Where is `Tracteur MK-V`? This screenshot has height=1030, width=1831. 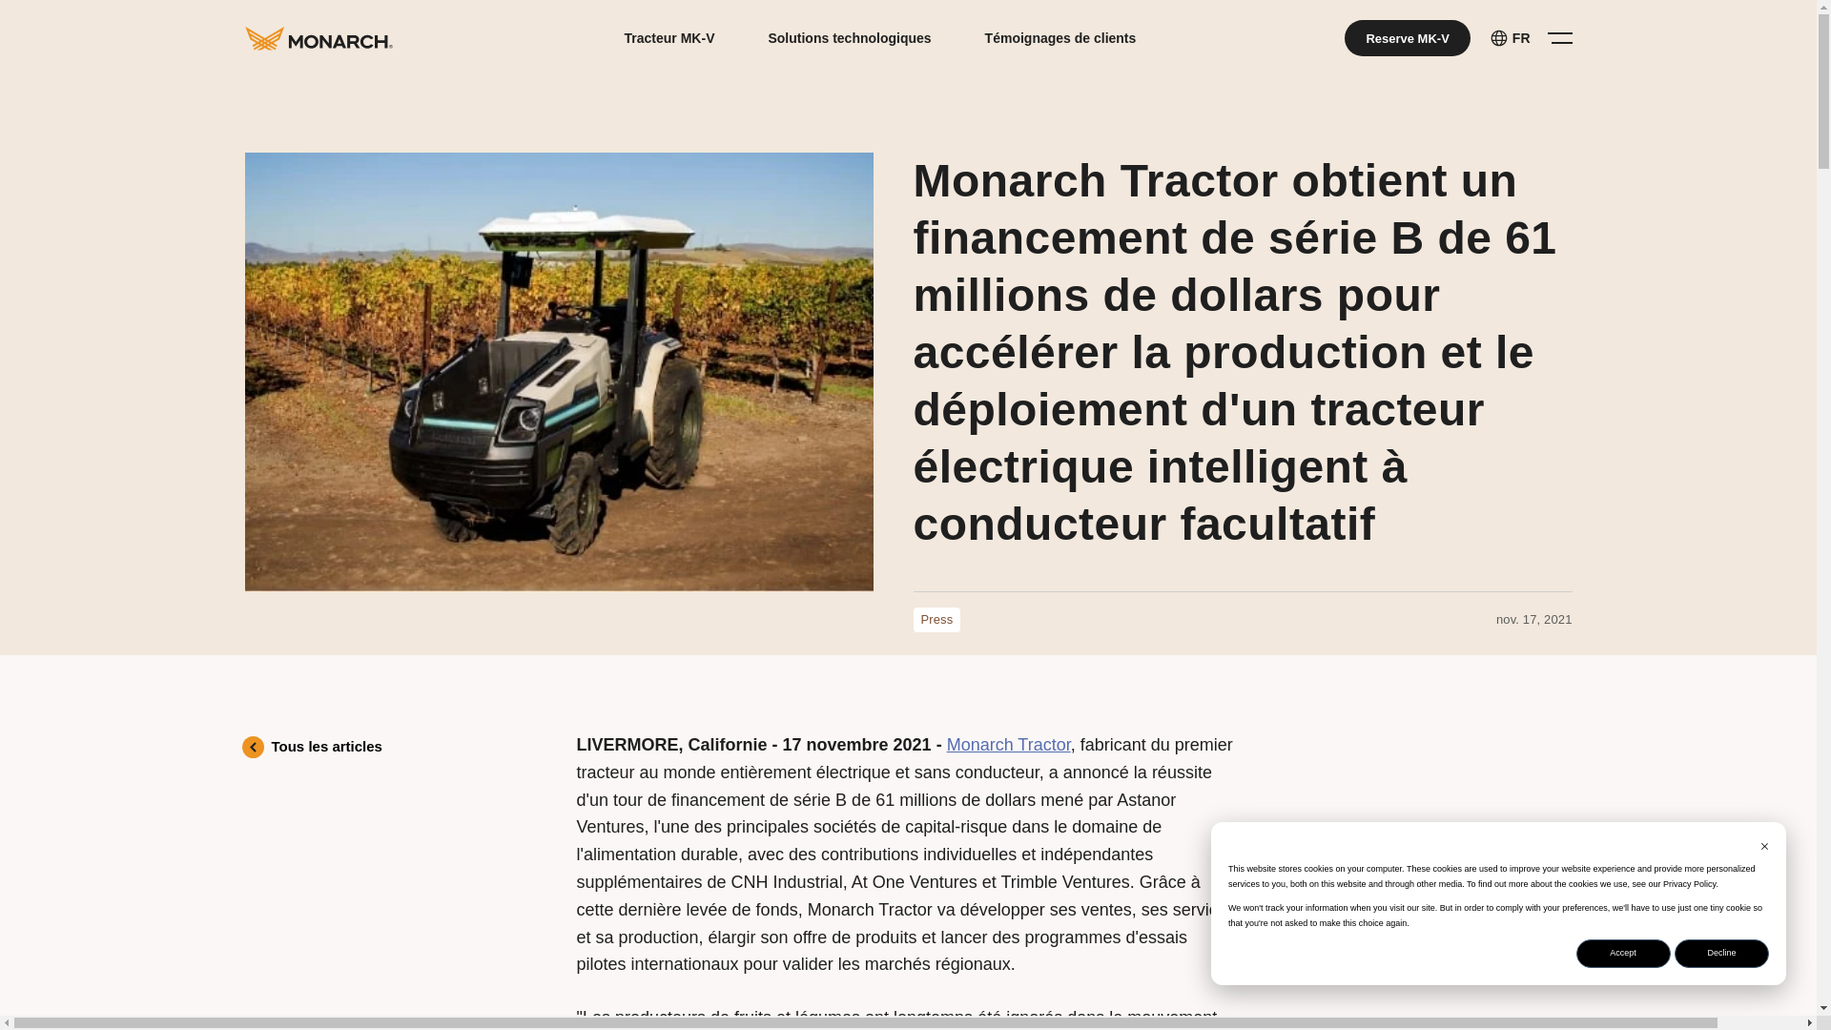 Tracteur MK-V is located at coordinates (669, 38).